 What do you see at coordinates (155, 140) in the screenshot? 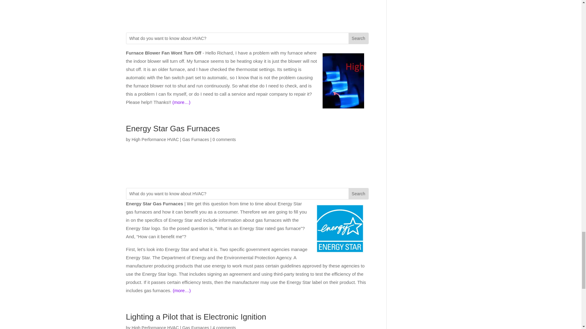
I see `Posts by High Performance HVAC` at bounding box center [155, 140].